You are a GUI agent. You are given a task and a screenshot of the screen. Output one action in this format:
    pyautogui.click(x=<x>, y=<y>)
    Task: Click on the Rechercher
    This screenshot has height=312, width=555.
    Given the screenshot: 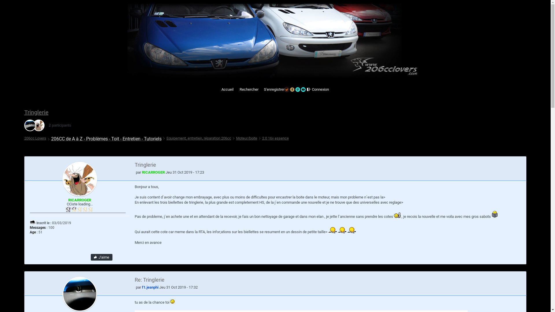 What is the action you would take?
    pyautogui.click(x=249, y=90)
    